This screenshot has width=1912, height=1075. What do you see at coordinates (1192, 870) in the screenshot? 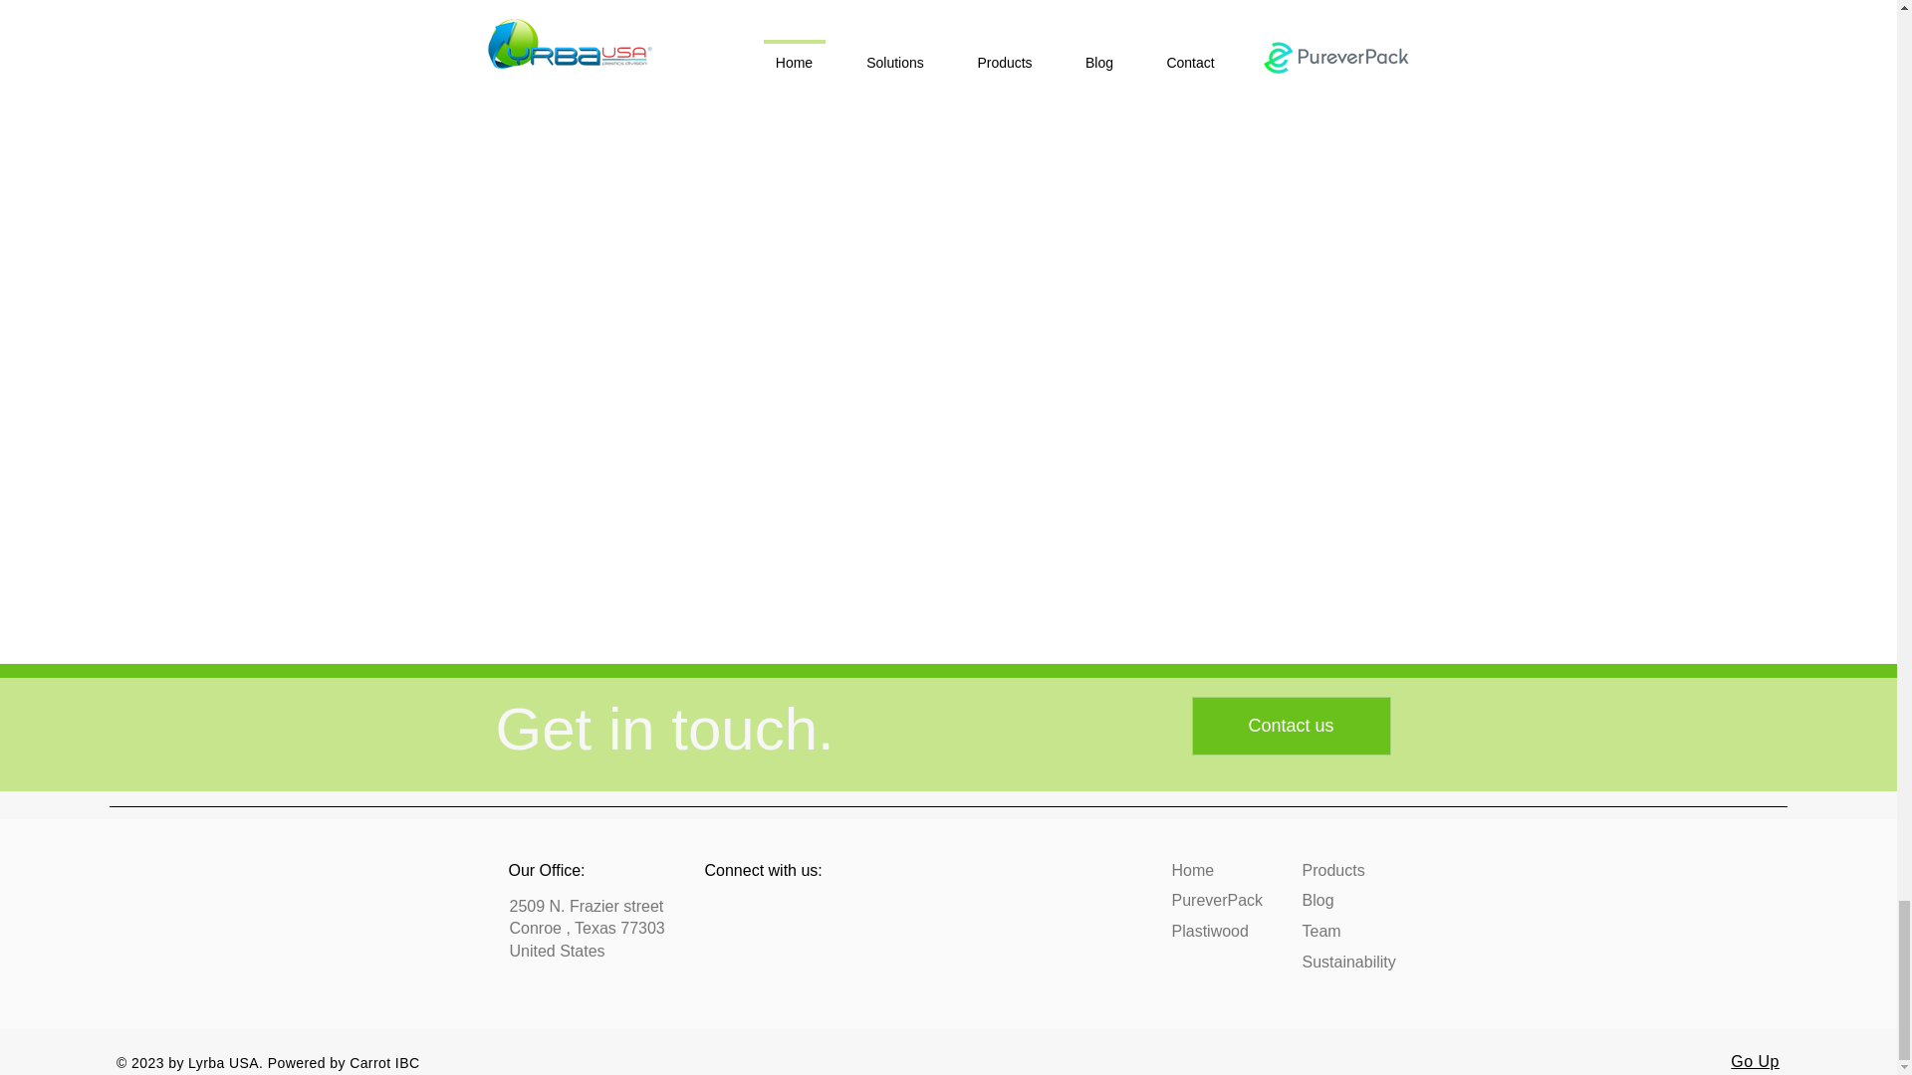
I see `Home` at bounding box center [1192, 870].